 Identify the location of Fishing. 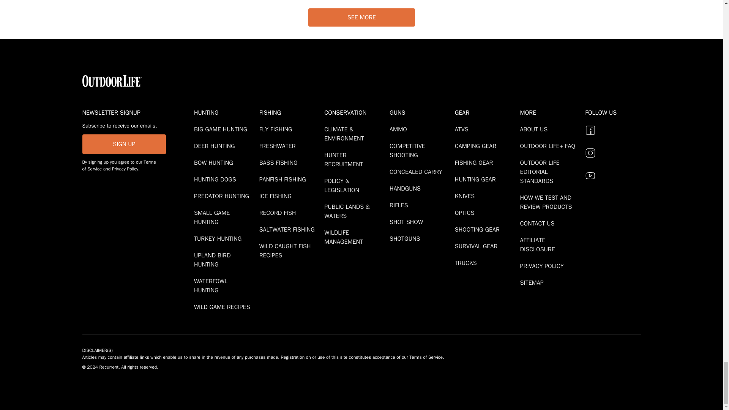
(290, 112).